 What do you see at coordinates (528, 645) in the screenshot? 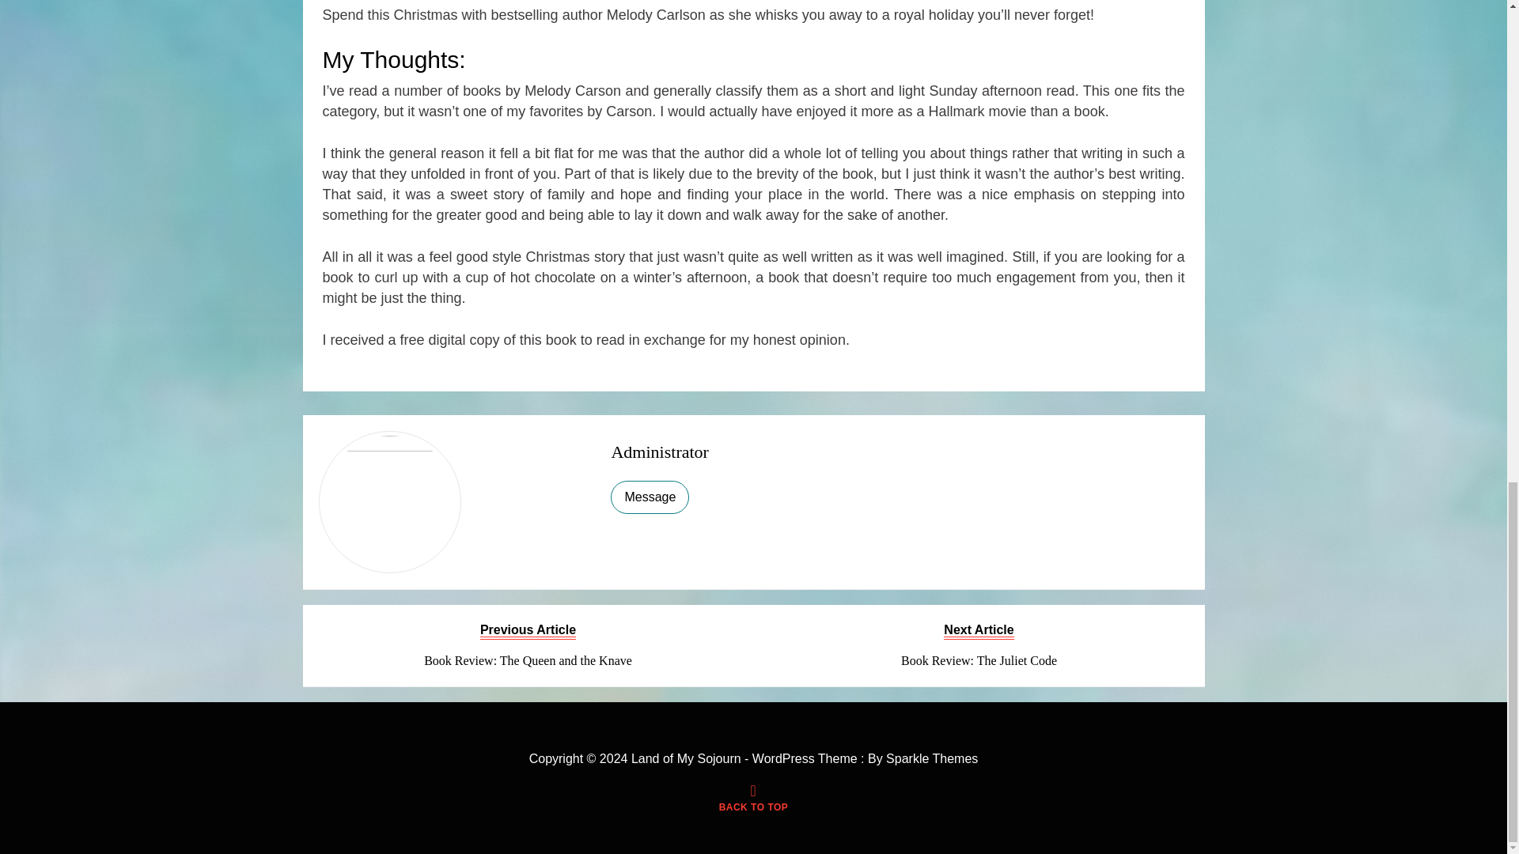
I see `Administrator` at bounding box center [528, 645].